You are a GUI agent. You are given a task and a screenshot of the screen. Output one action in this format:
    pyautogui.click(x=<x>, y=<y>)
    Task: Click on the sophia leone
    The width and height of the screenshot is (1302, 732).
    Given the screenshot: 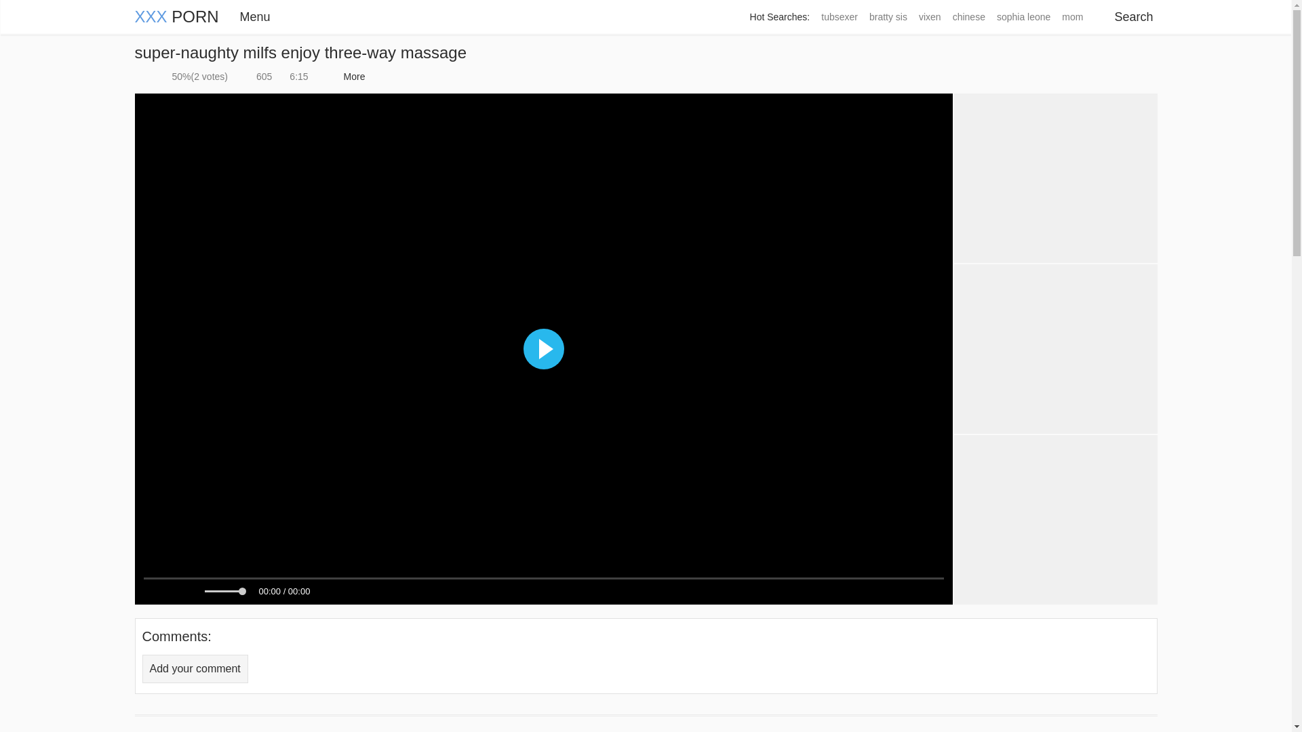 What is the action you would take?
    pyautogui.click(x=1023, y=17)
    